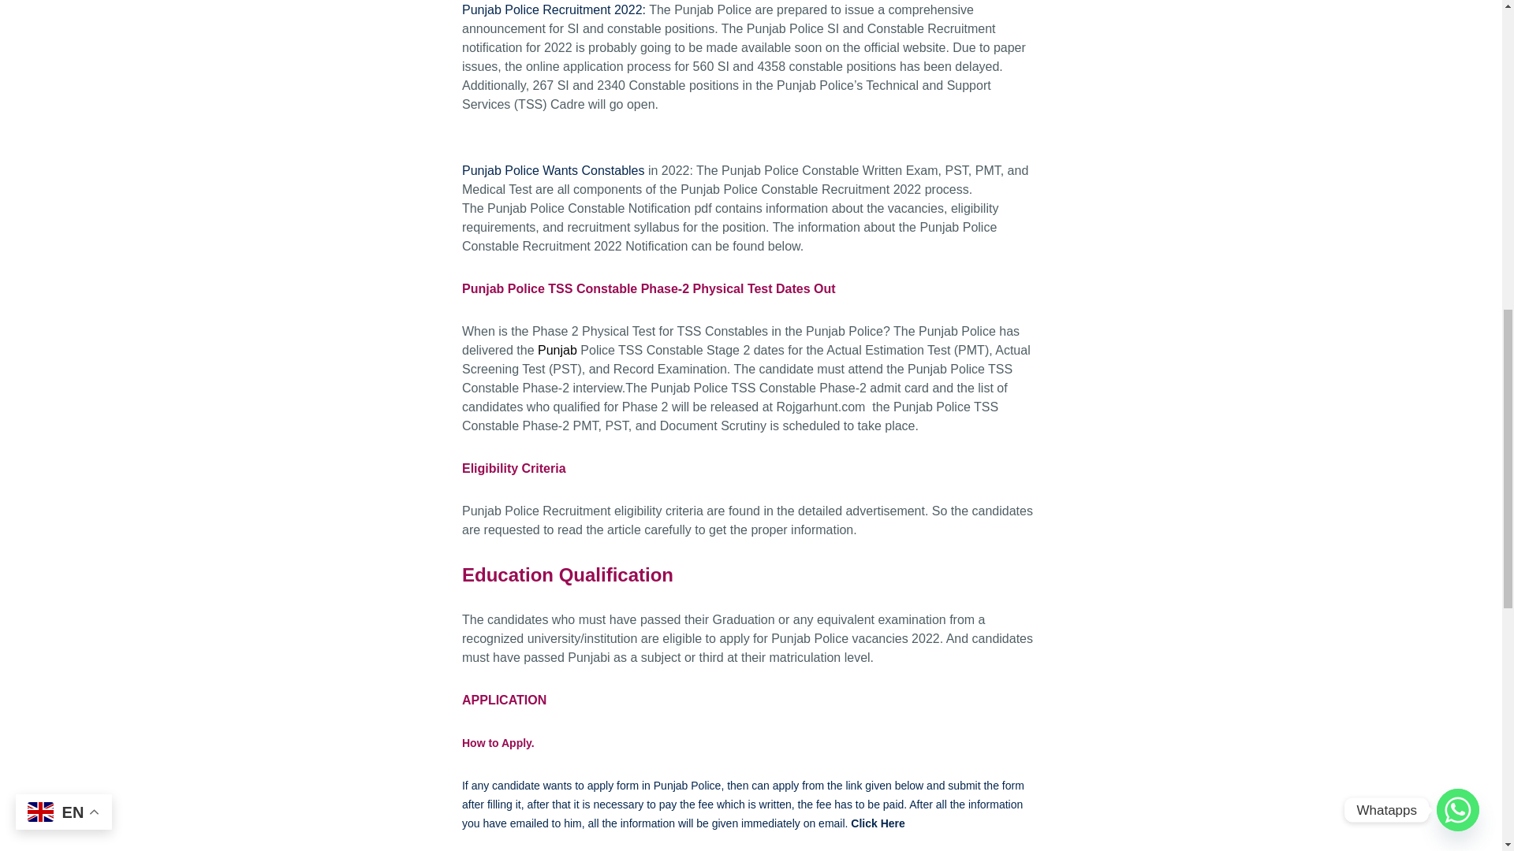 The image size is (1514, 851). I want to click on Click Here, so click(877, 823).